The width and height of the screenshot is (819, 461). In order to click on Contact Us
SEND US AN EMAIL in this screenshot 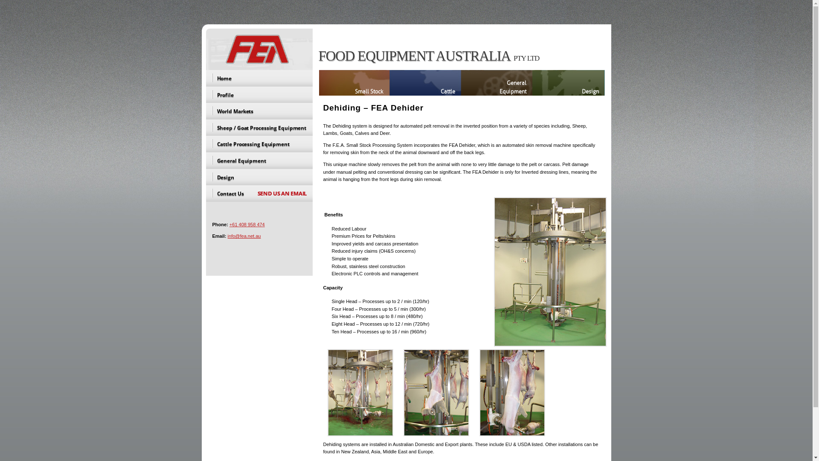, I will do `click(259, 194)`.